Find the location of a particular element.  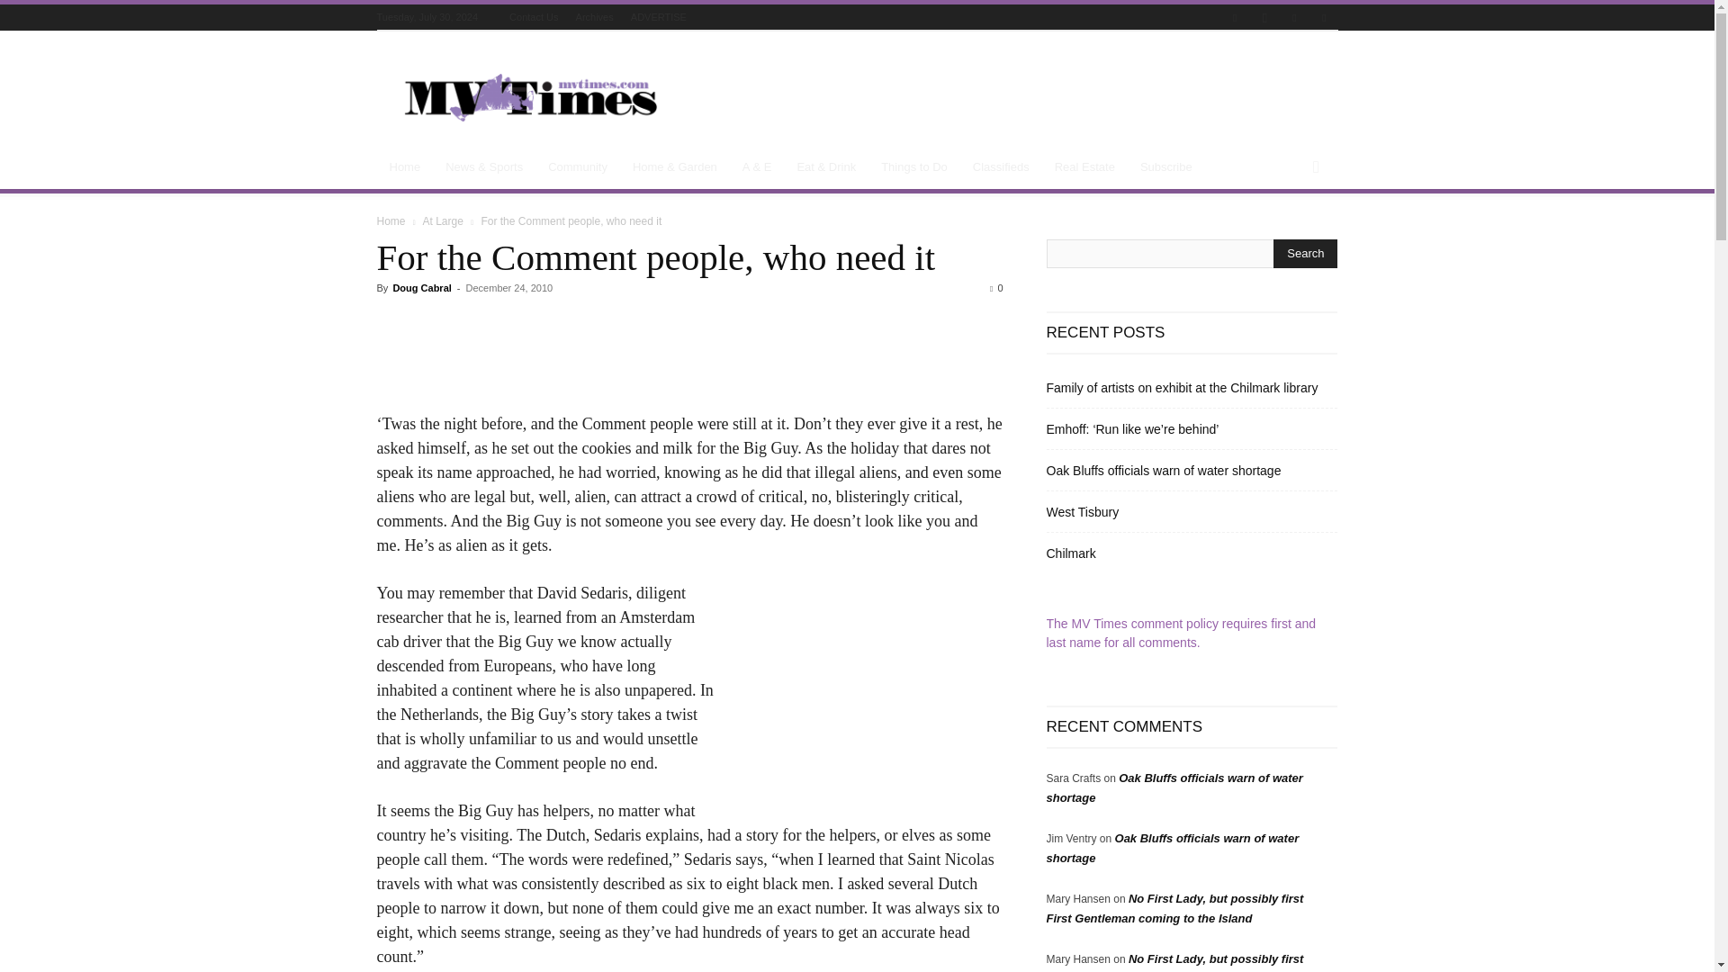

Youtube is located at coordinates (1323, 18).